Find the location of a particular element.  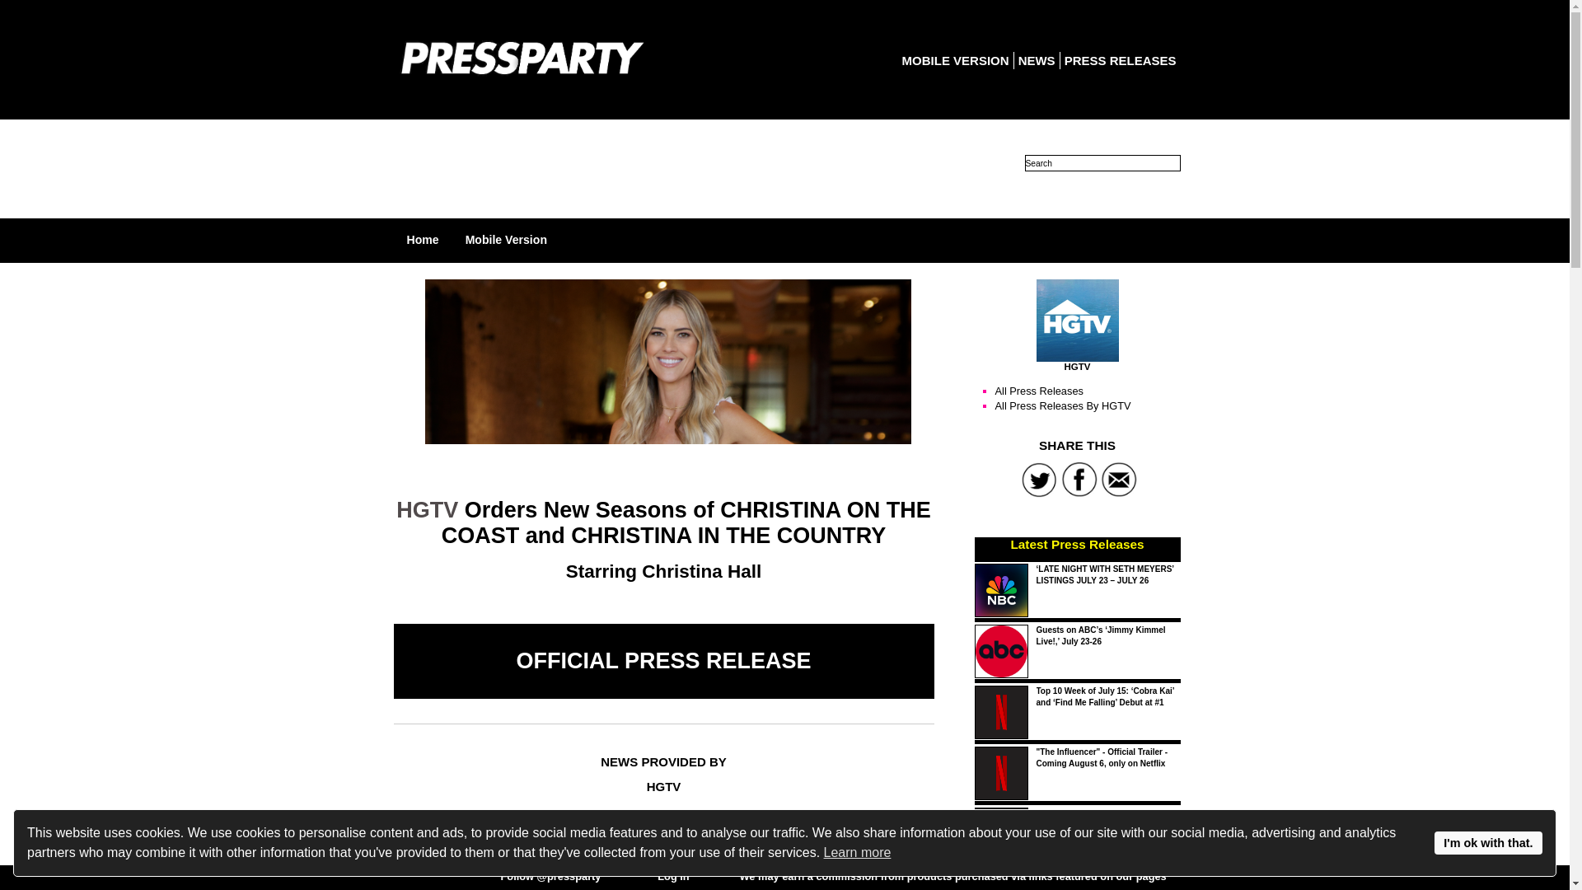

HGTV is located at coordinates (427, 509).